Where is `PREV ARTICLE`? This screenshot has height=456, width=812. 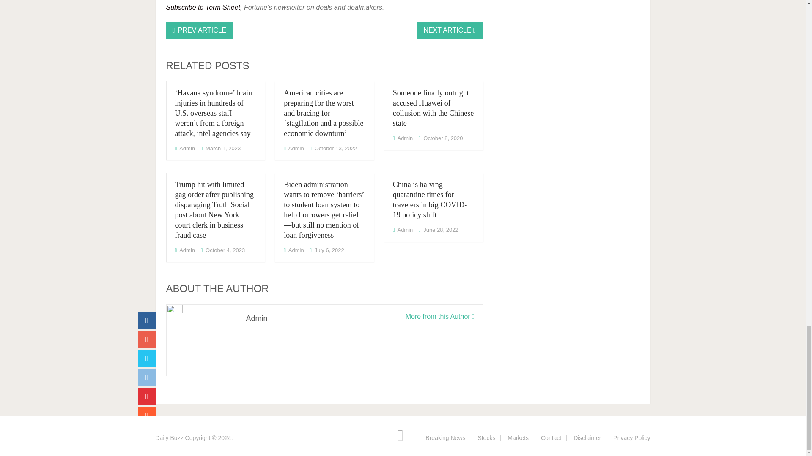 PREV ARTICLE is located at coordinates (199, 30).